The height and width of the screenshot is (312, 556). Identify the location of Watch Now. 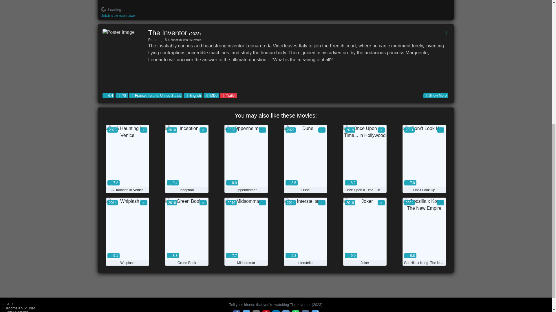
(127, 251).